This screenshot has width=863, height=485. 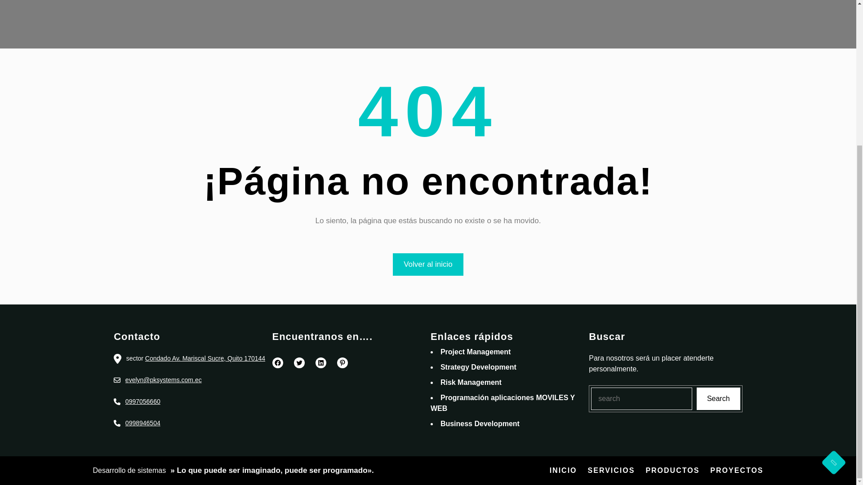 What do you see at coordinates (736, 470) in the screenshot?
I see `PROYECTOS` at bounding box center [736, 470].